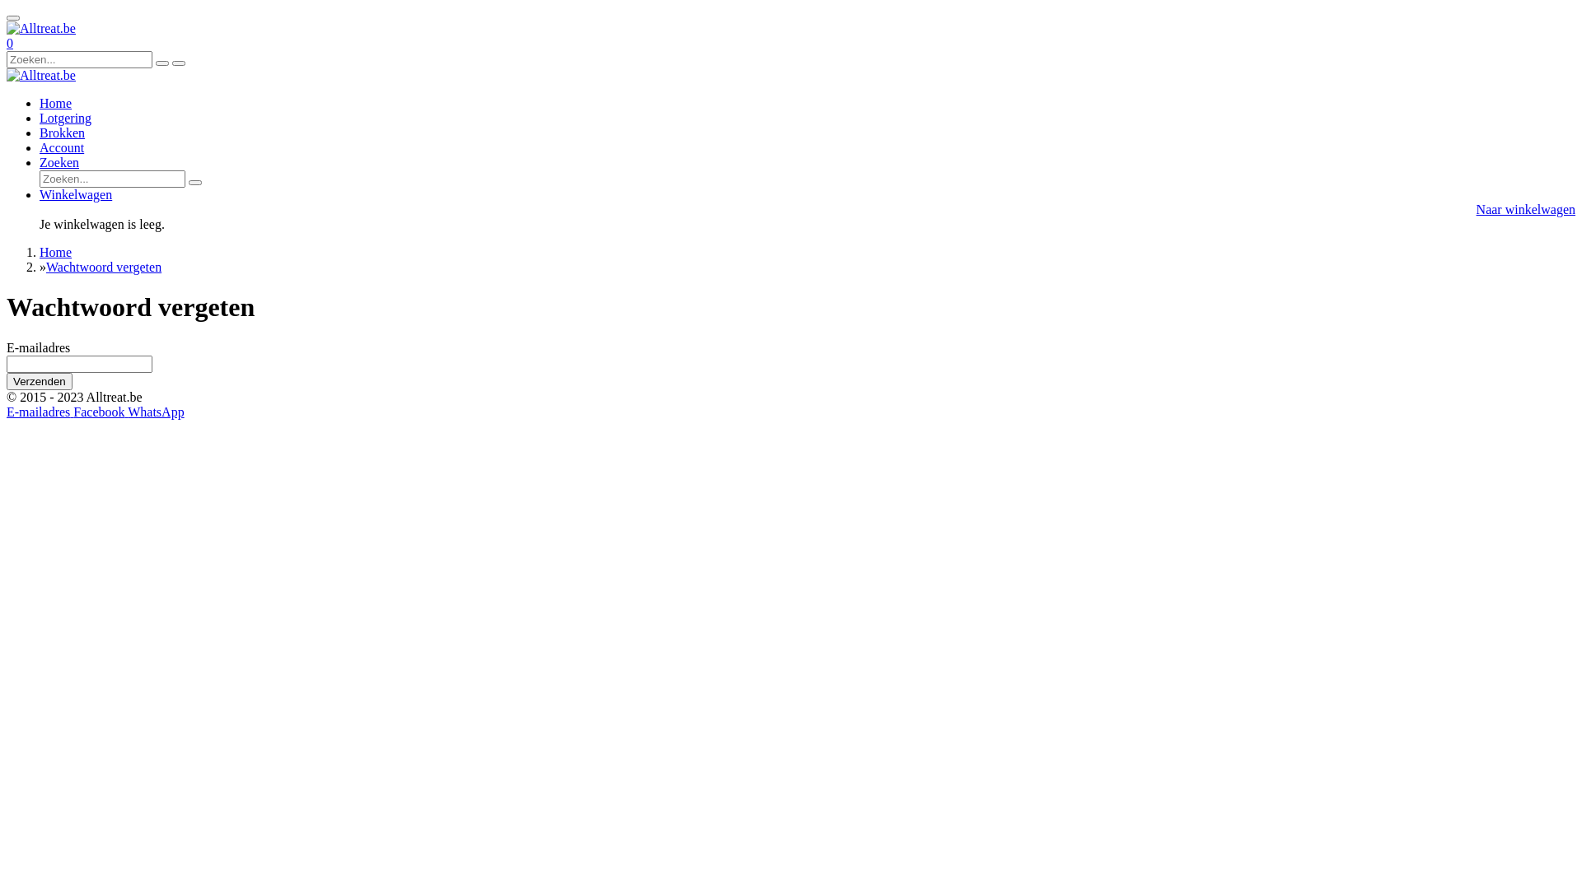  I want to click on Account, so click(62, 148).